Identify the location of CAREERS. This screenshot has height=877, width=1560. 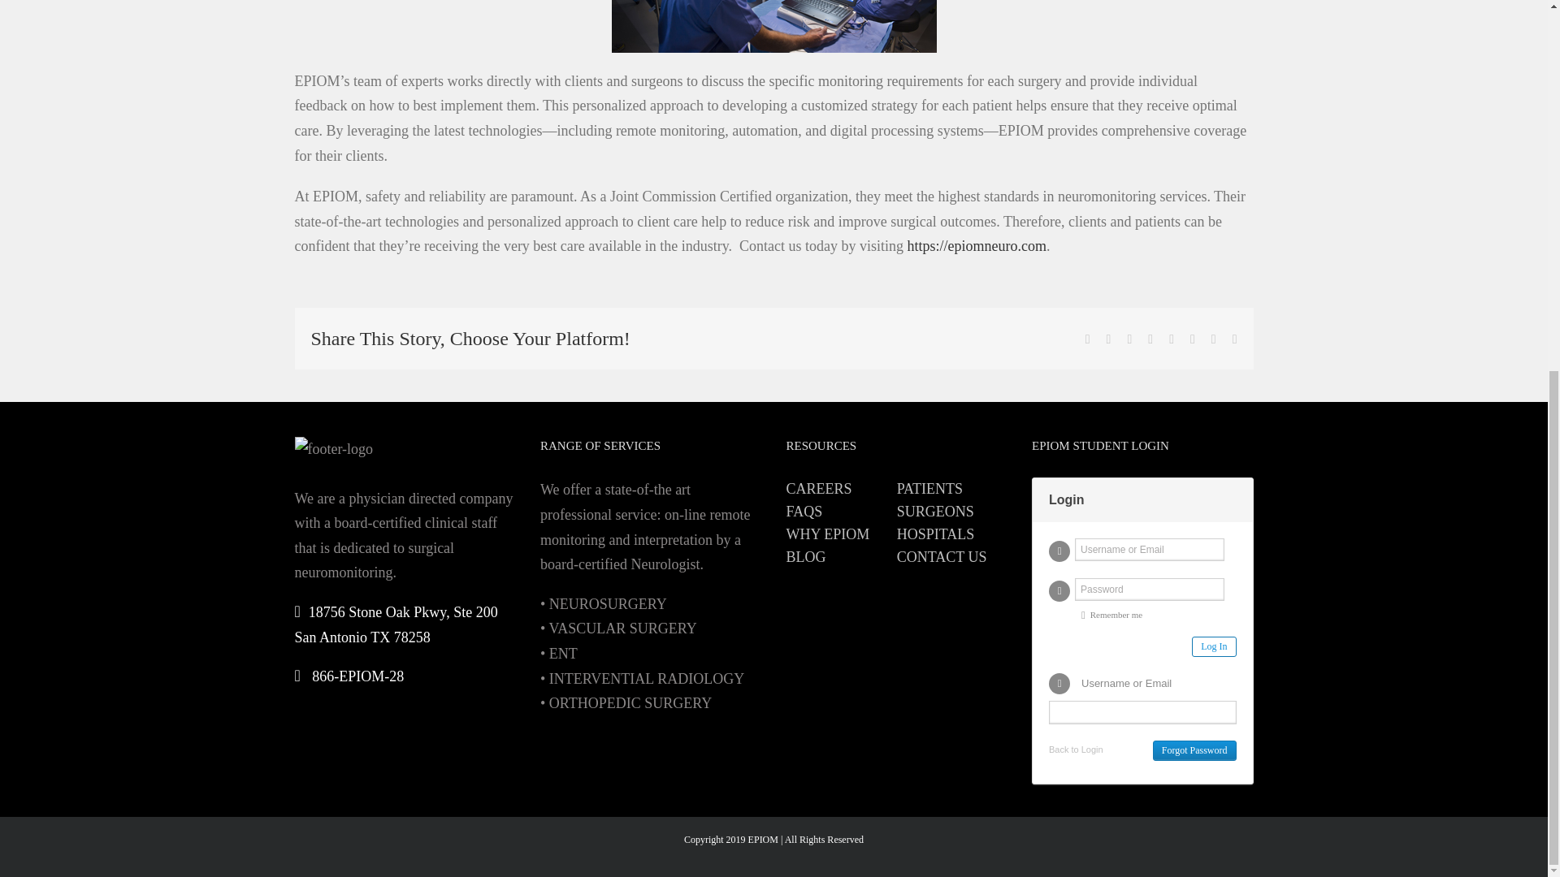
(842, 488).